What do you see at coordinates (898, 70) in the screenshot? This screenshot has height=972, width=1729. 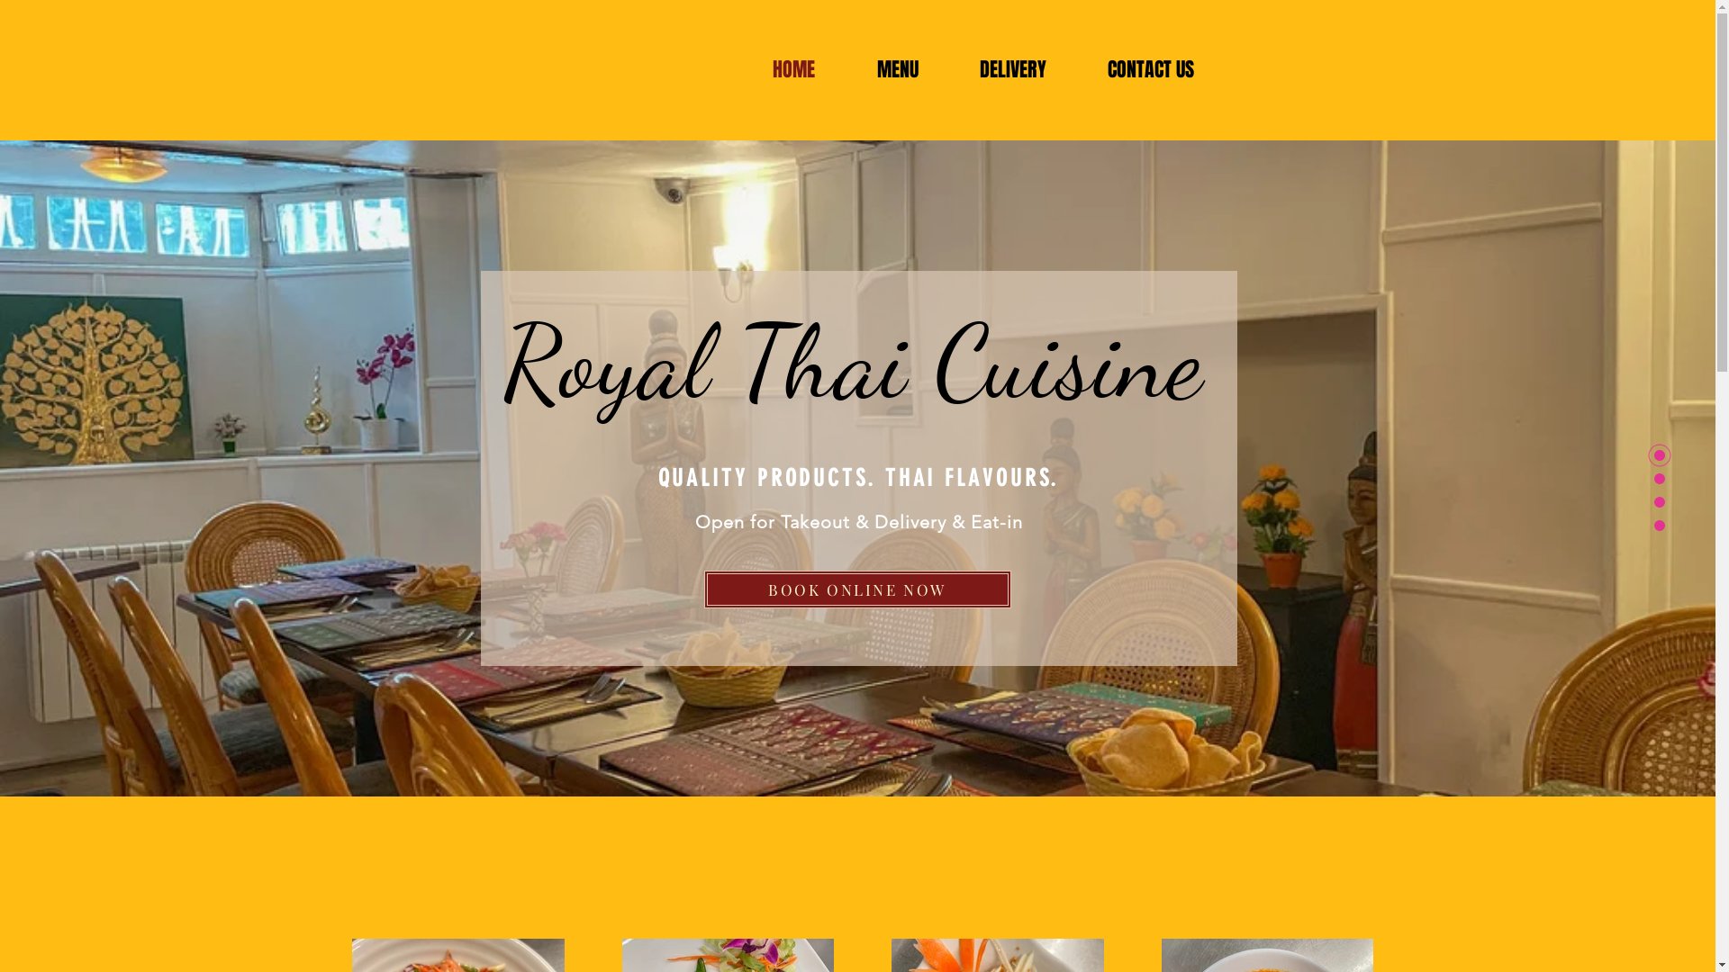 I see `MENU` at bounding box center [898, 70].